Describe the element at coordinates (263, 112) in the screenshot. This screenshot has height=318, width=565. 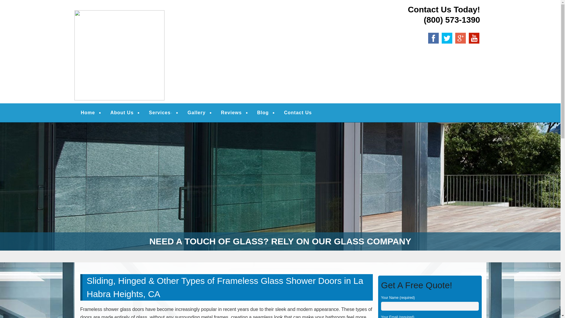
I see `Blog` at that location.